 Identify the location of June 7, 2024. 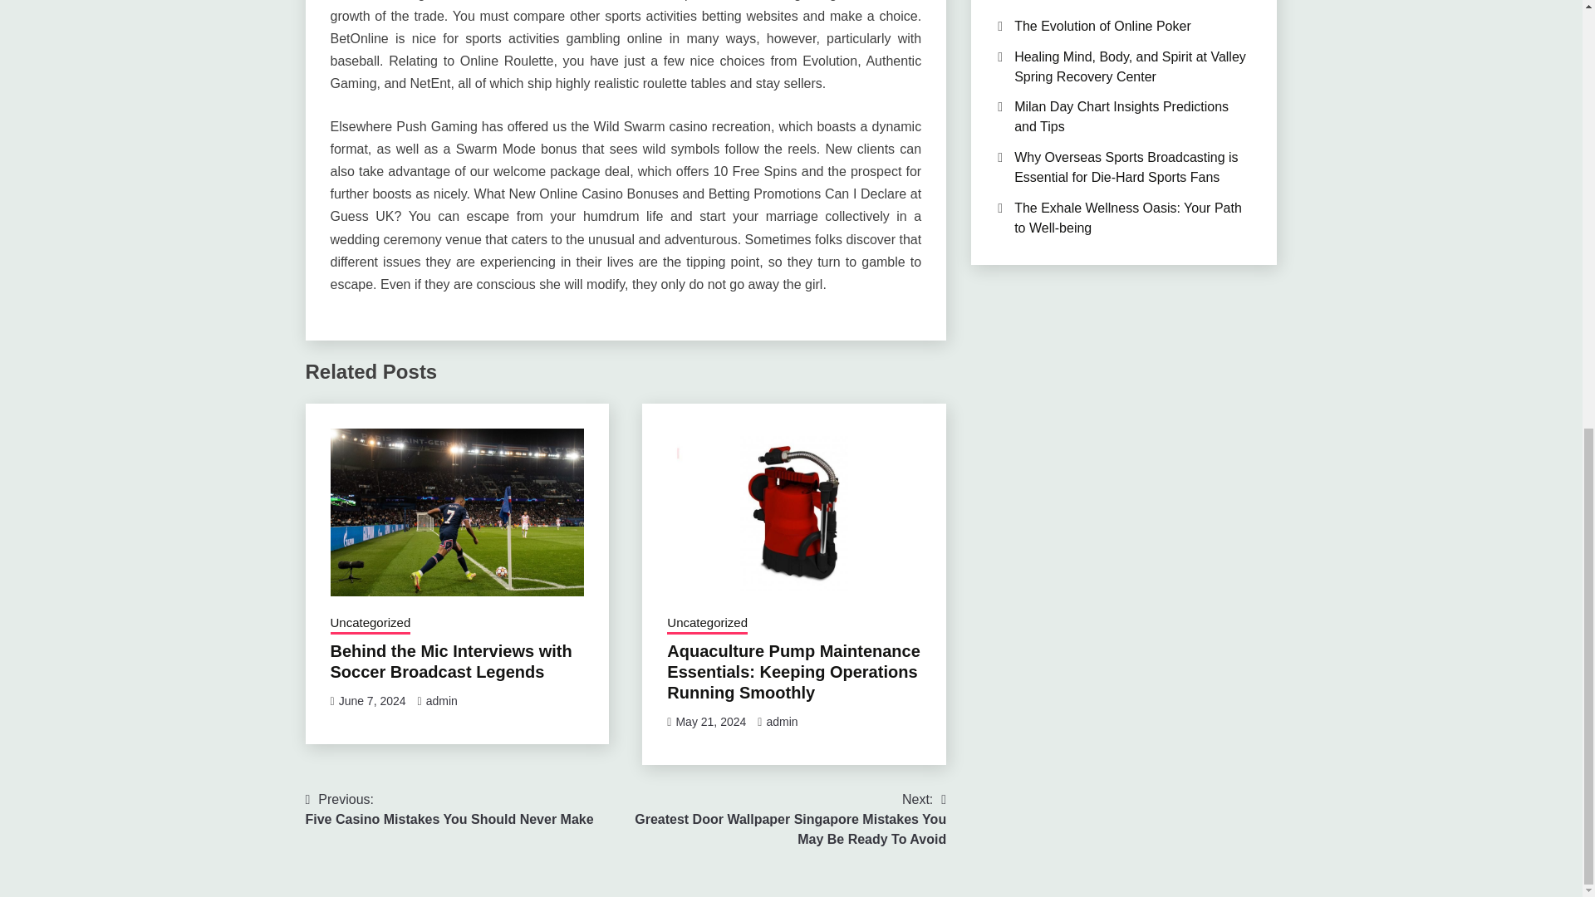
(451, 661).